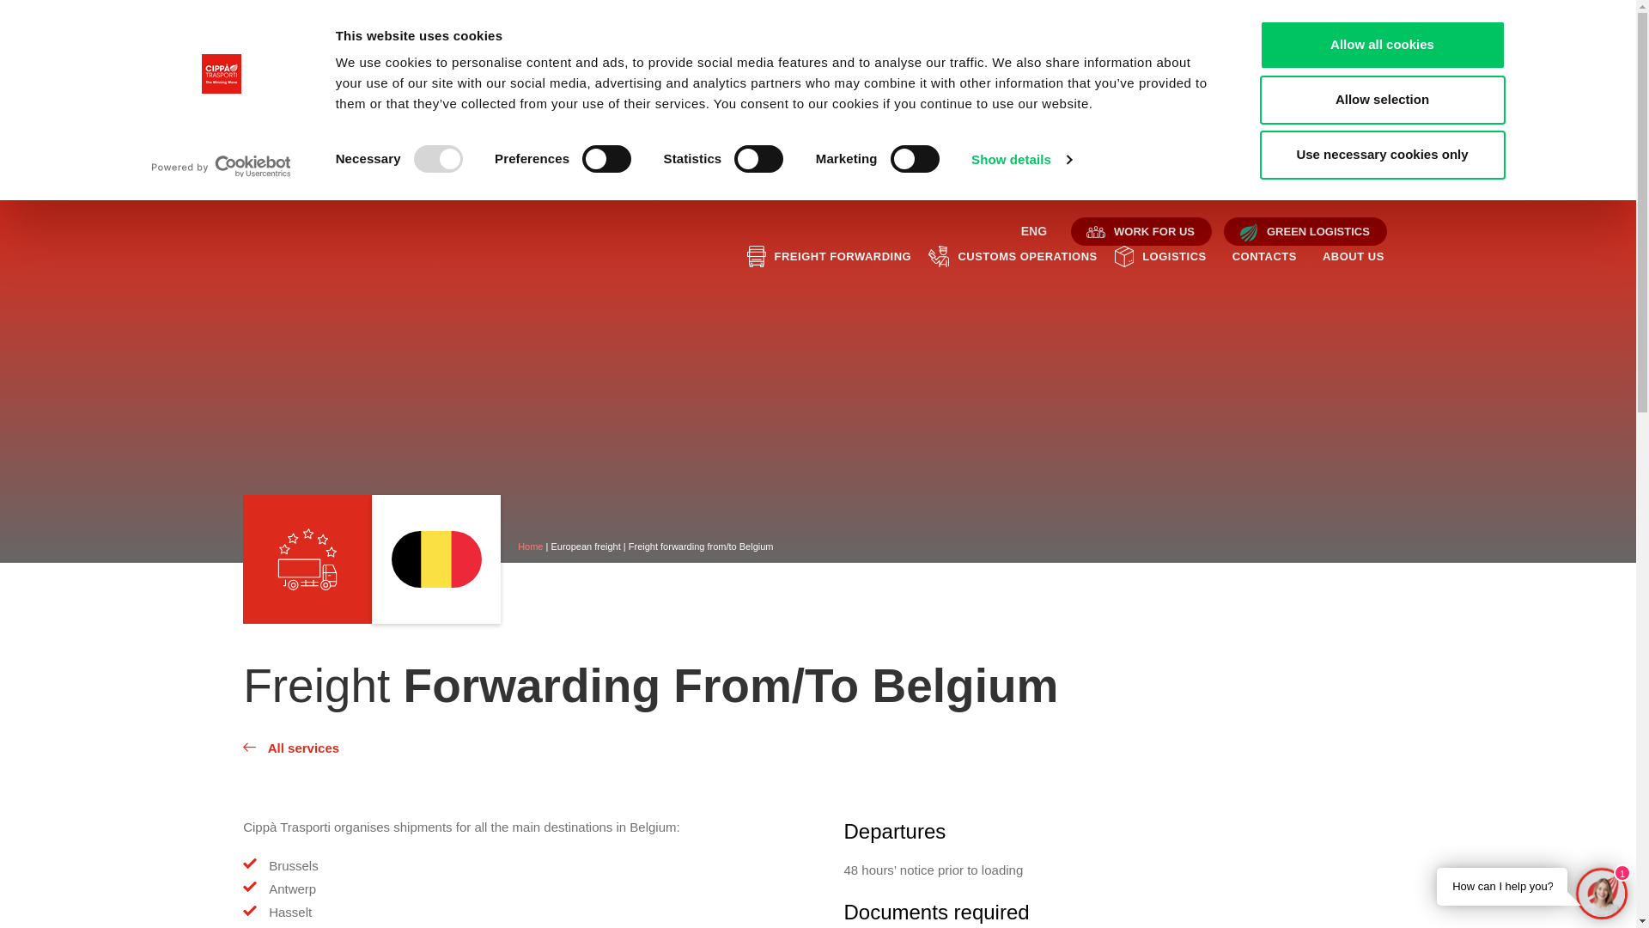 The image size is (1649, 928). I want to click on CUSTOMS OPERATIONS, so click(1027, 257).